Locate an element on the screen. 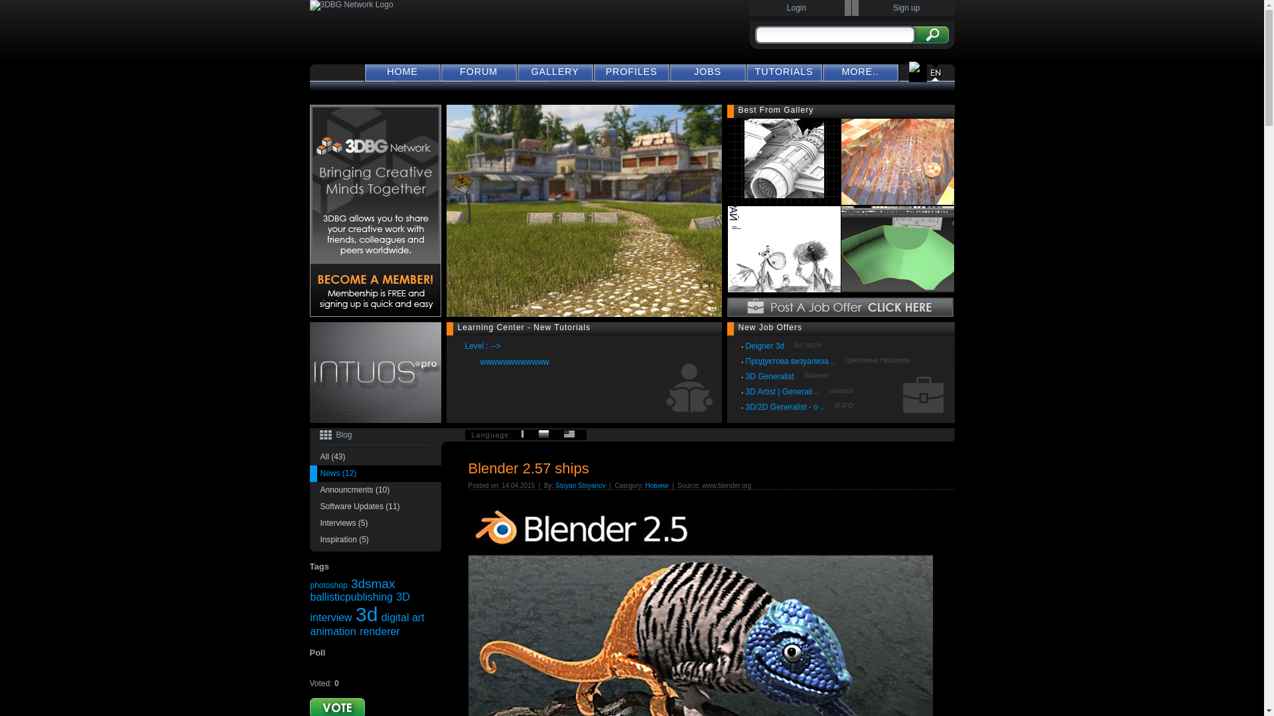 This screenshot has width=1274, height=716. News (12) is located at coordinates (375, 473).